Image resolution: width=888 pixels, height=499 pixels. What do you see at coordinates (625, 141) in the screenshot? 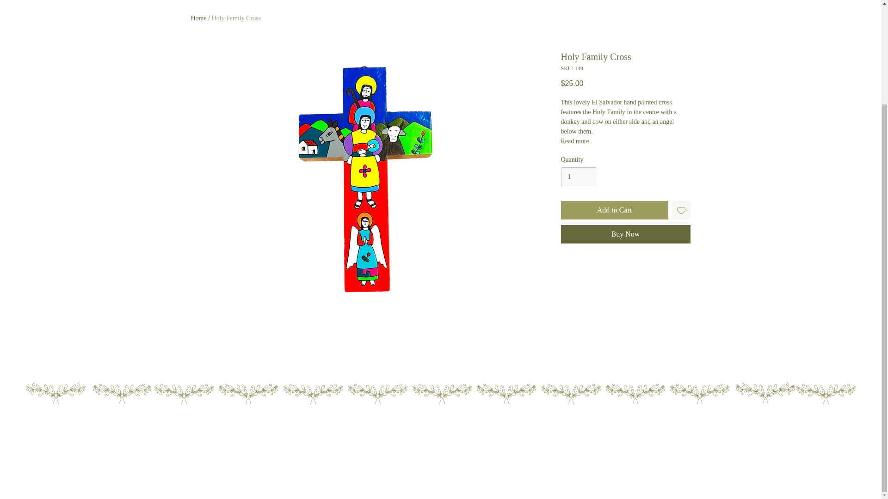
I see `Read more` at bounding box center [625, 141].